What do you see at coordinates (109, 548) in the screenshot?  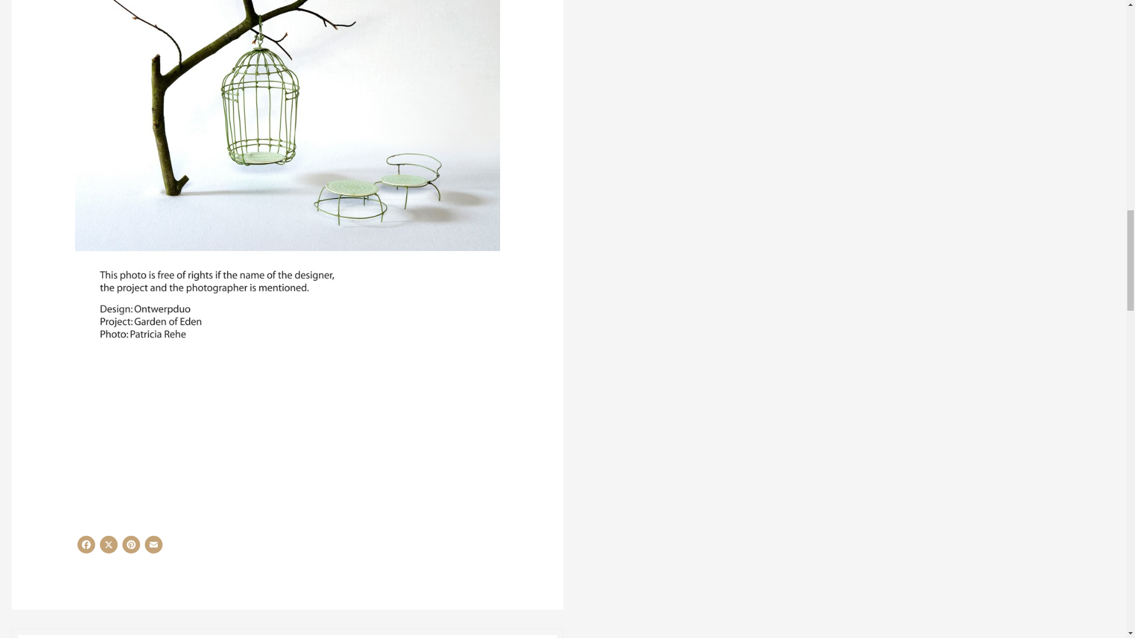 I see `X` at bounding box center [109, 548].